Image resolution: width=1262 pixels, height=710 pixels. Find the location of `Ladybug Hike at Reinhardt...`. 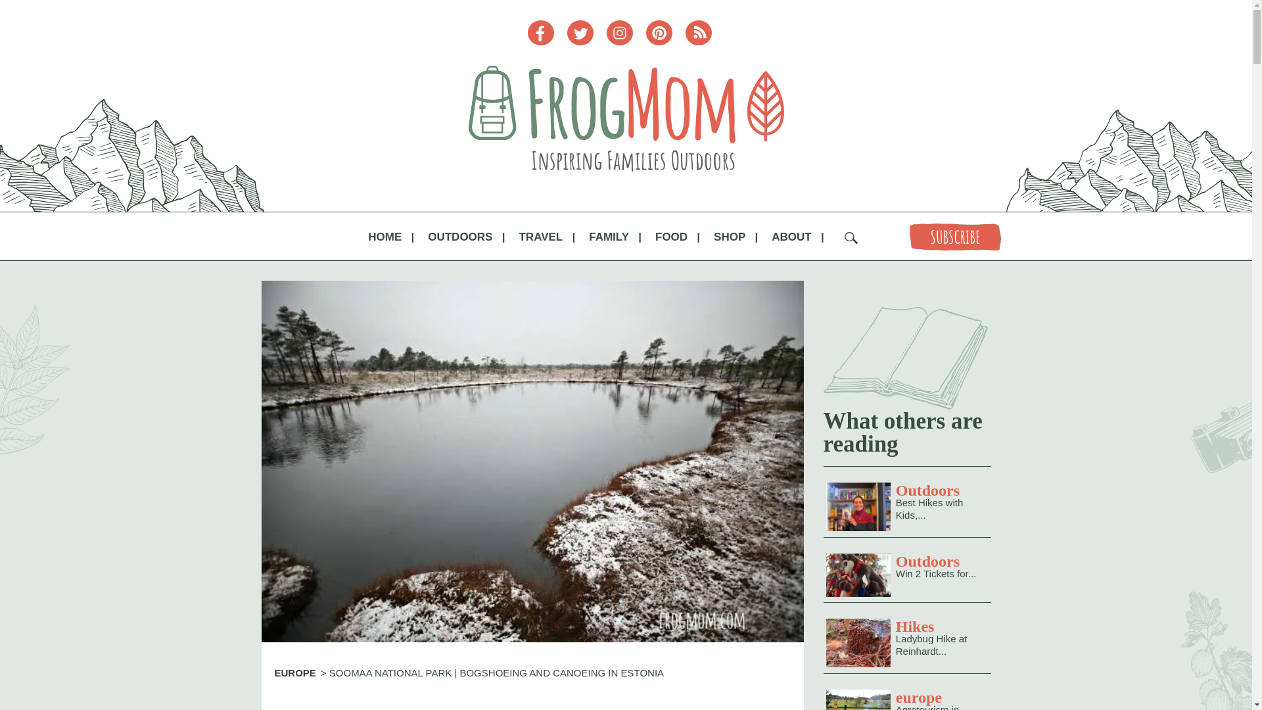

Ladybug Hike at Reinhardt... is located at coordinates (857, 642).